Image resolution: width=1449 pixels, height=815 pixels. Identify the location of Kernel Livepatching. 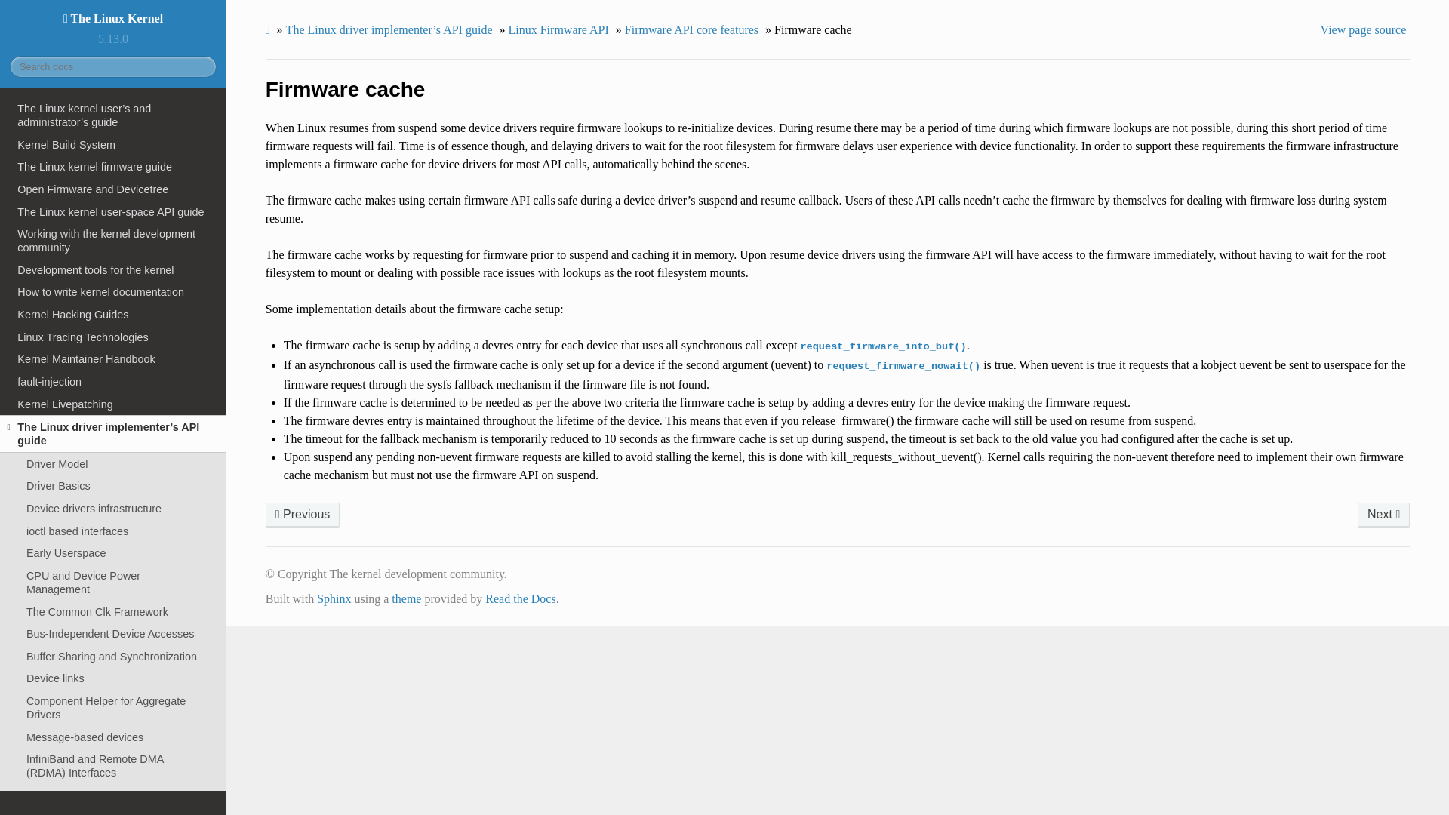
(113, 404).